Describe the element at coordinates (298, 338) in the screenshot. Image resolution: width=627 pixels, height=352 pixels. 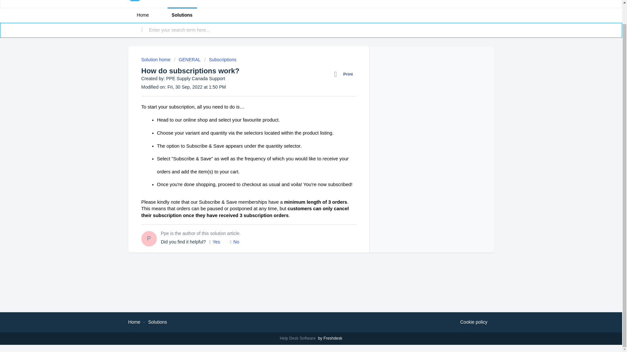
I see `Help Desk Software` at that location.